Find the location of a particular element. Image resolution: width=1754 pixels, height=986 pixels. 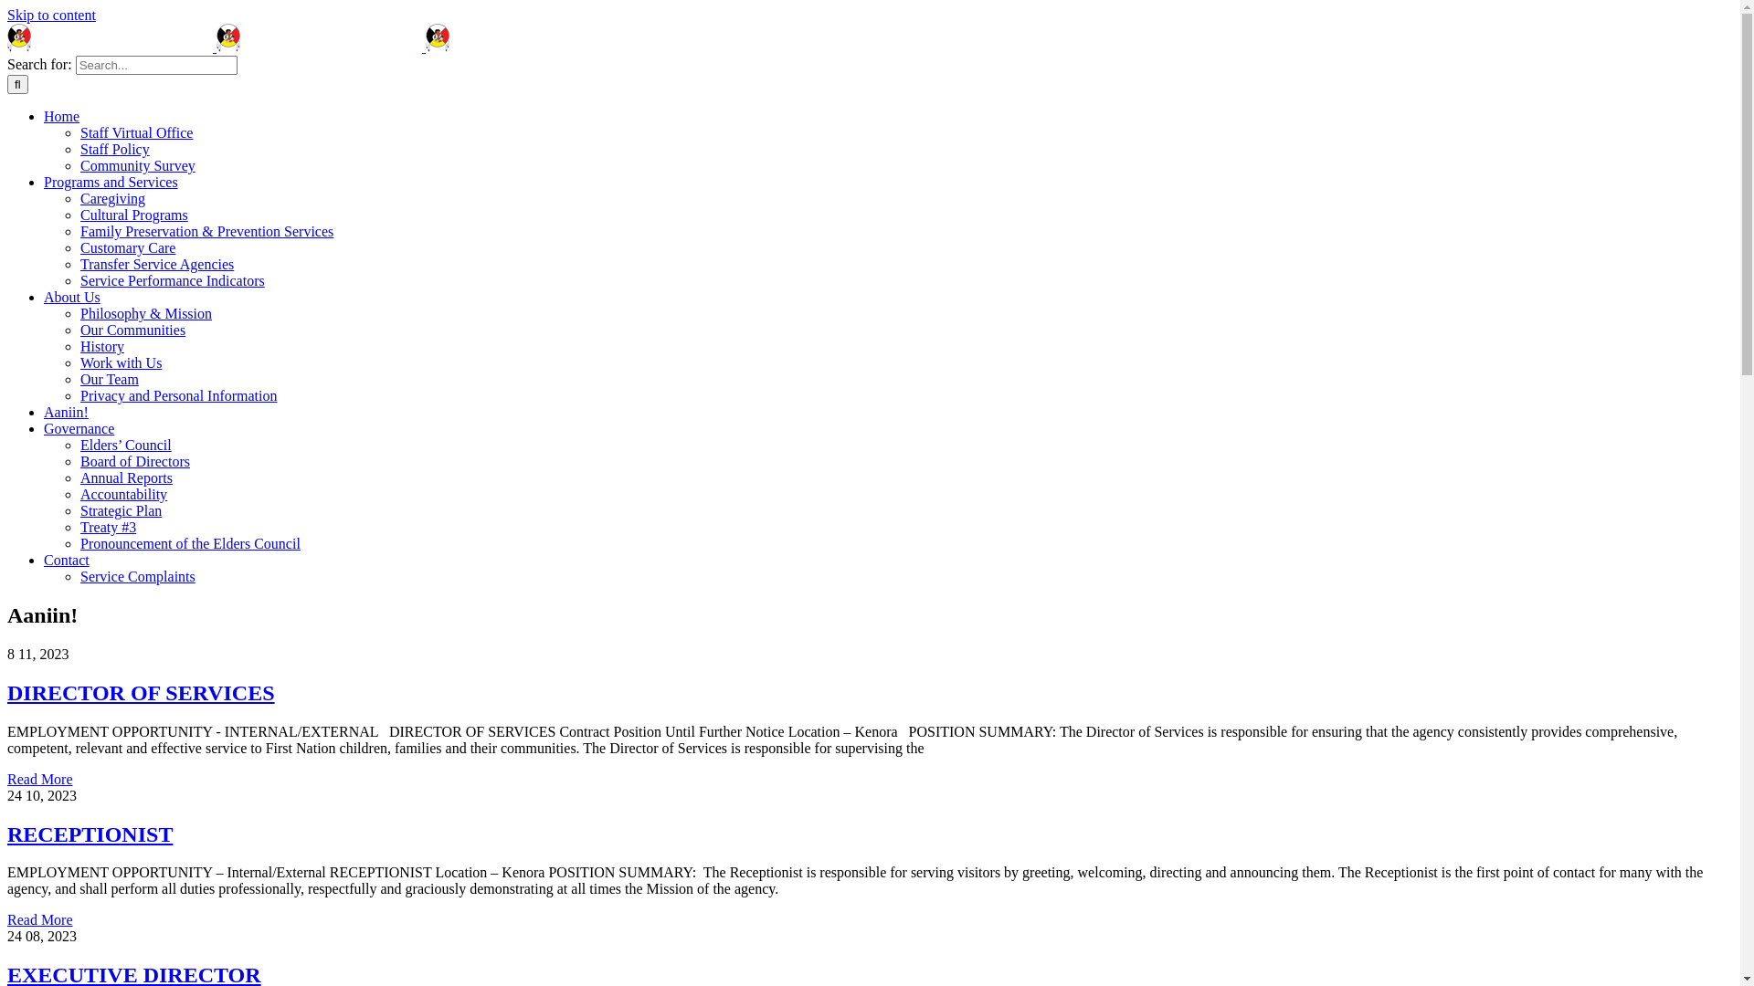

Pronouncement of the Elders Council is located at coordinates (190, 544).